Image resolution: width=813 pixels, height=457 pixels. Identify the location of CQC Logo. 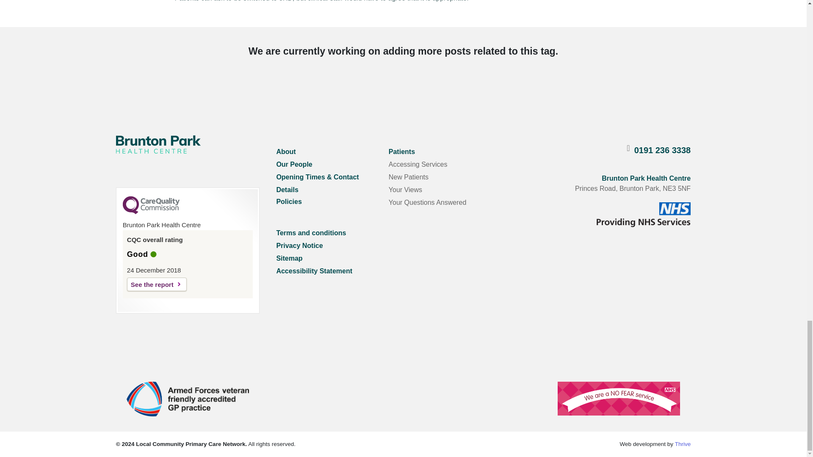
(151, 212).